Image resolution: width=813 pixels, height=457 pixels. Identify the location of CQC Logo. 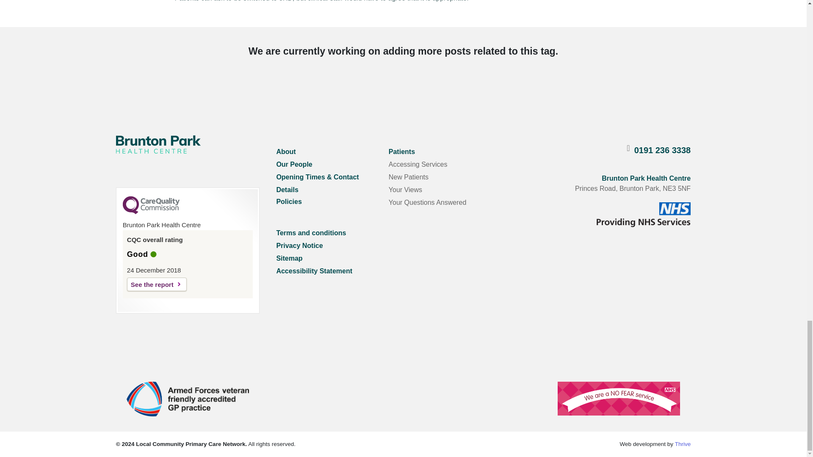
(151, 212).